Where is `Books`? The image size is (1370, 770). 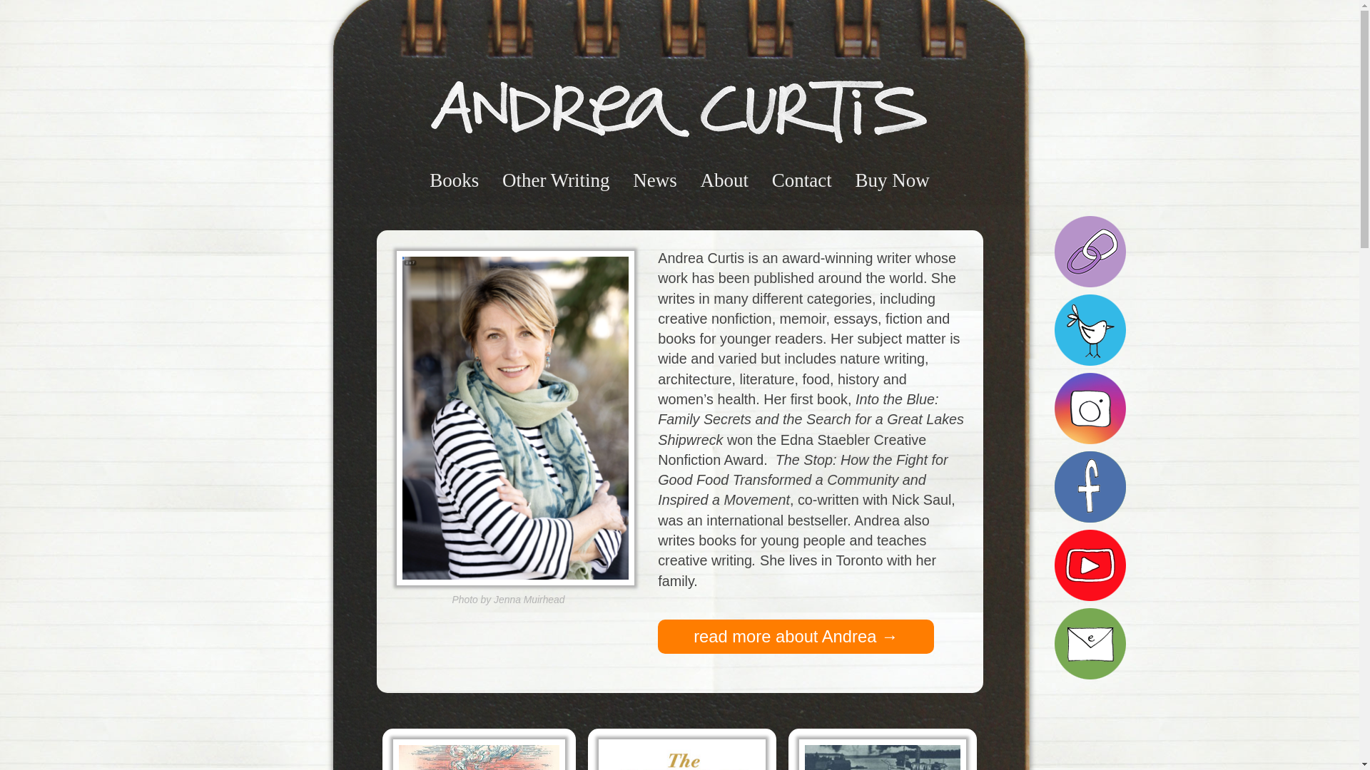 Books is located at coordinates (454, 180).